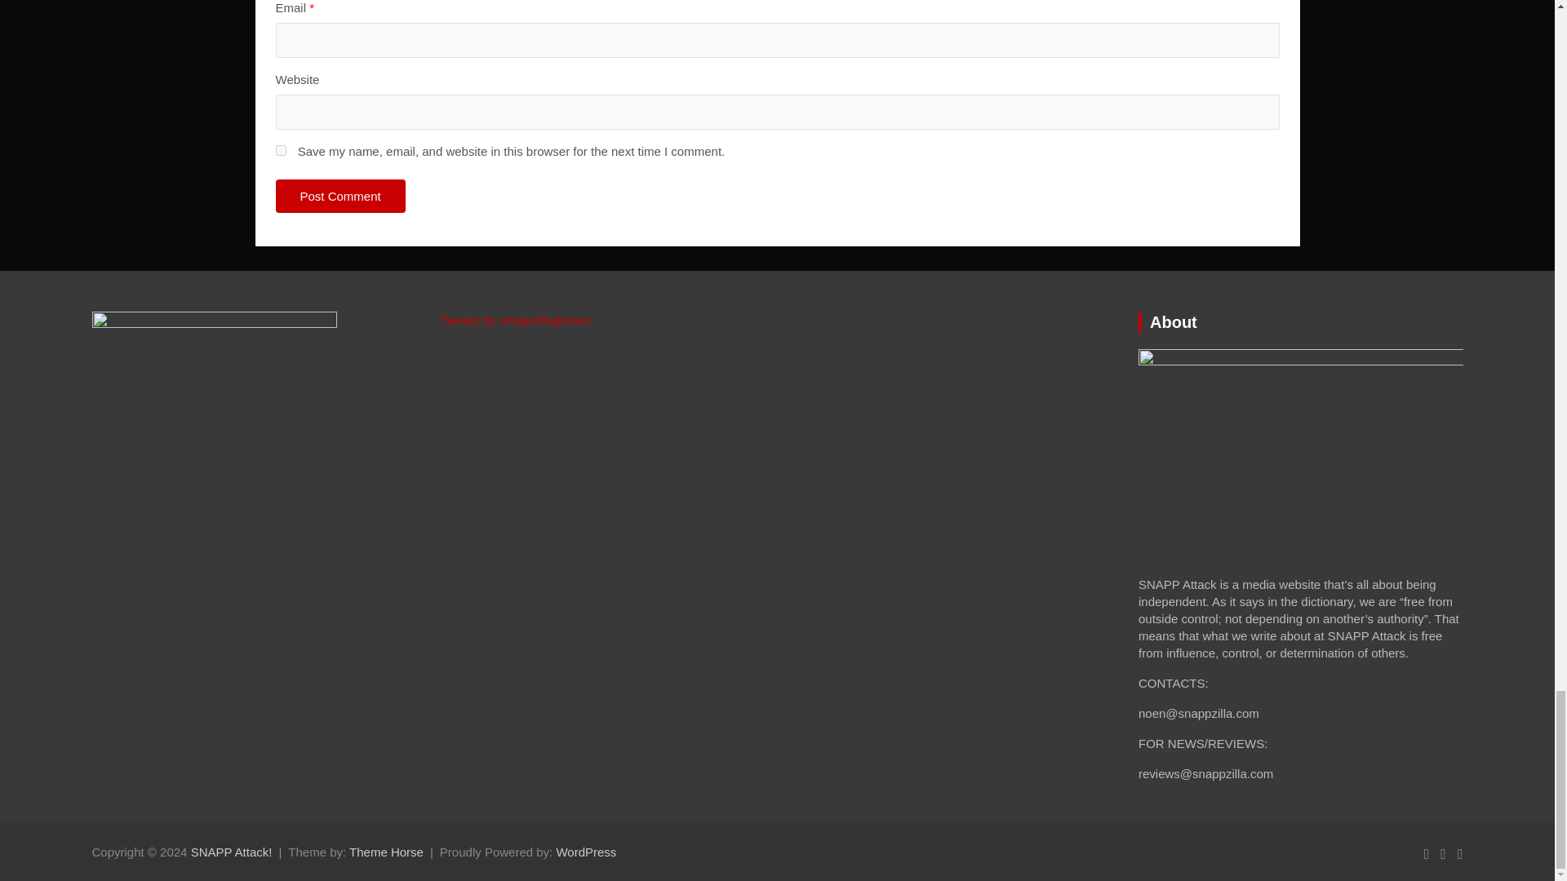  What do you see at coordinates (386, 852) in the screenshot?
I see `Theme Horse` at bounding box center [386, 852].